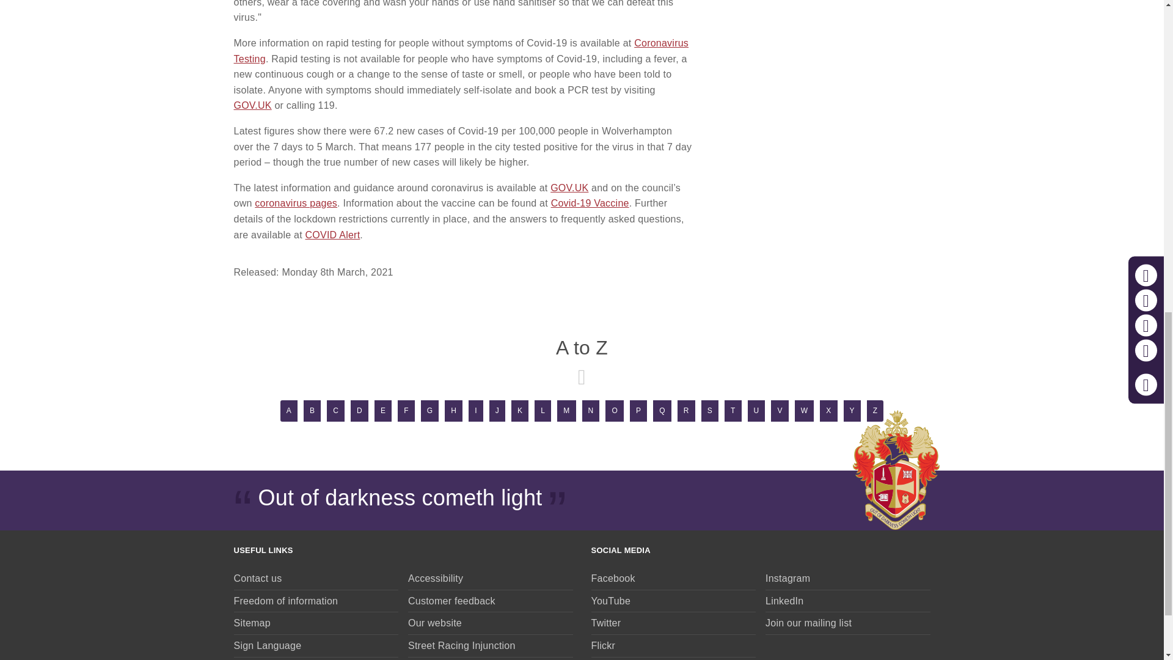 The image size is (1173, 660). I want to click on coronavirus pages, so click(296, 203).